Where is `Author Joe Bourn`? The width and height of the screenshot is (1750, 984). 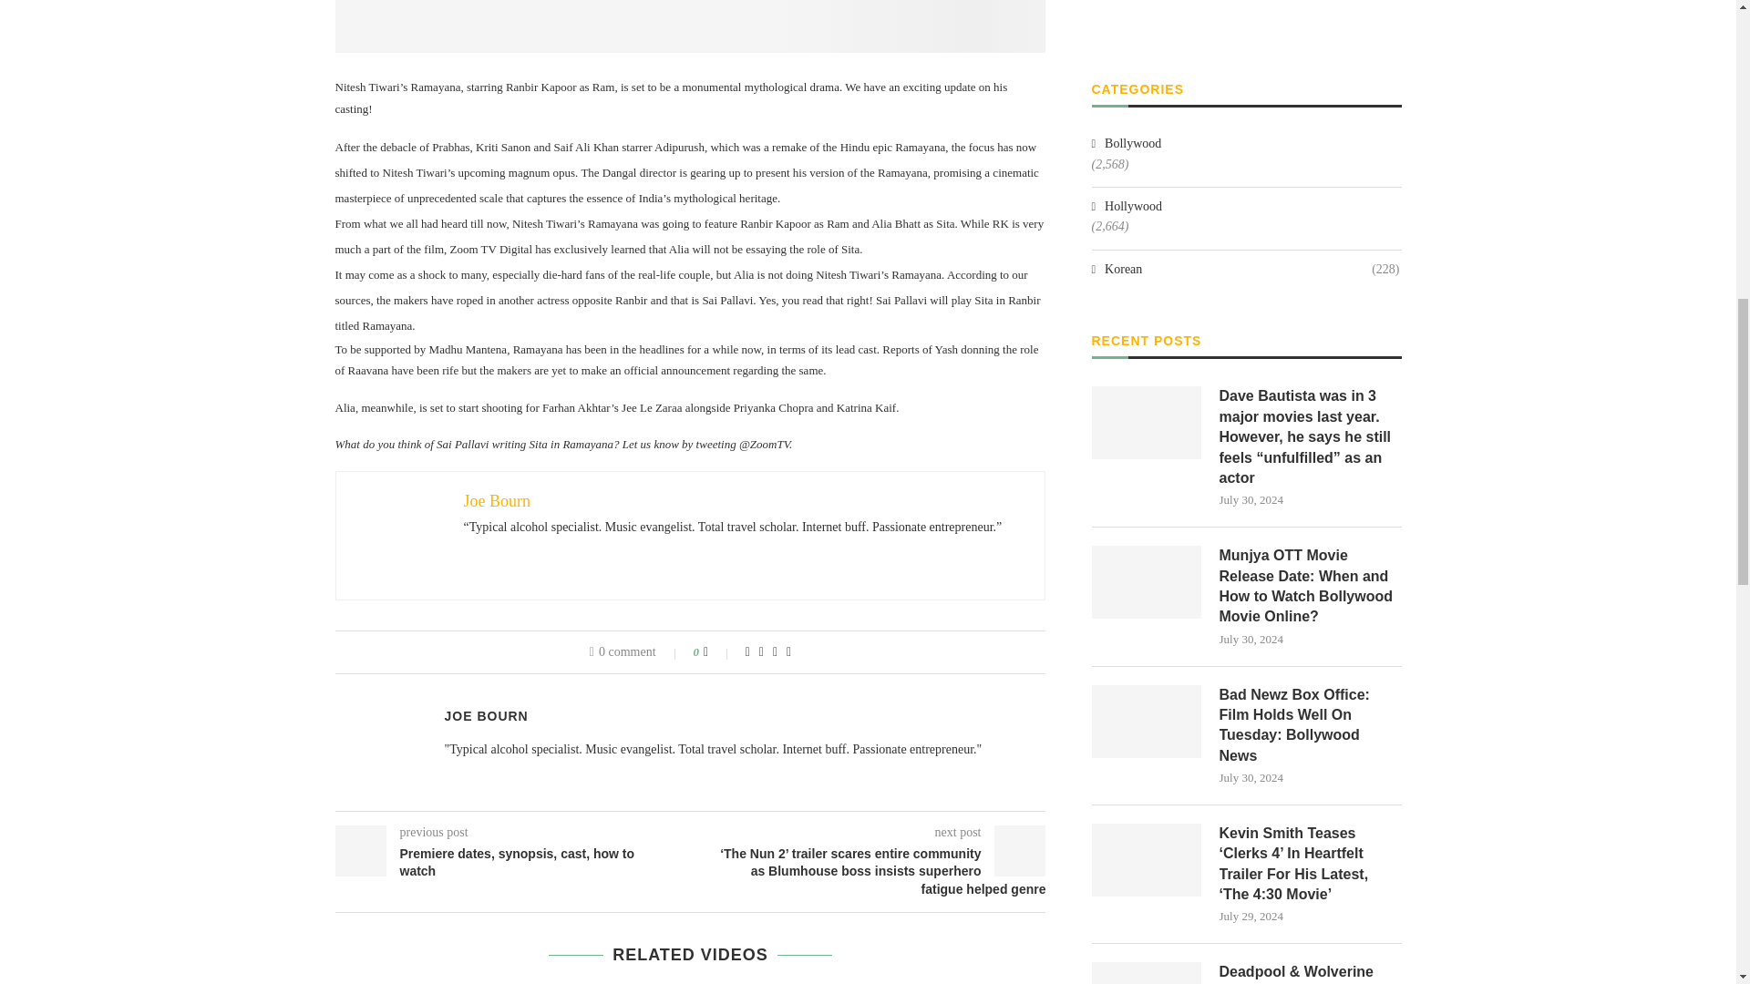
Author Joe Bourn is located at coordinates (486, 715).